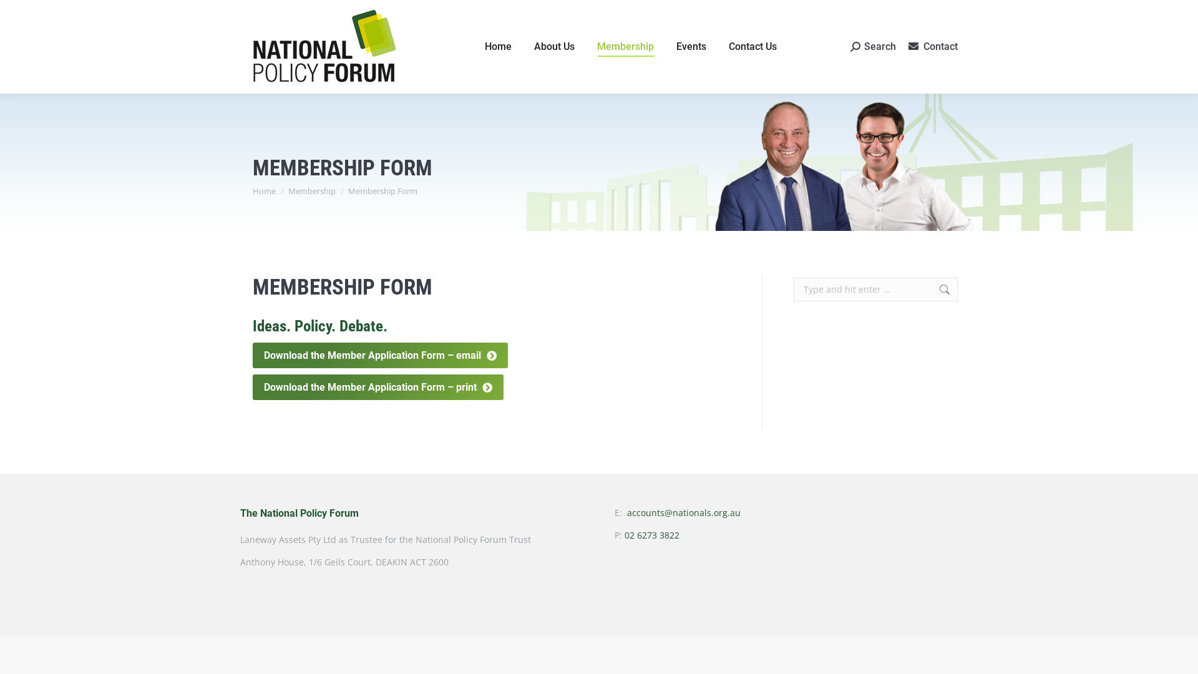 This screenshot has height=674, width=1198. I want to click on Contact Us, so click(752, 47).